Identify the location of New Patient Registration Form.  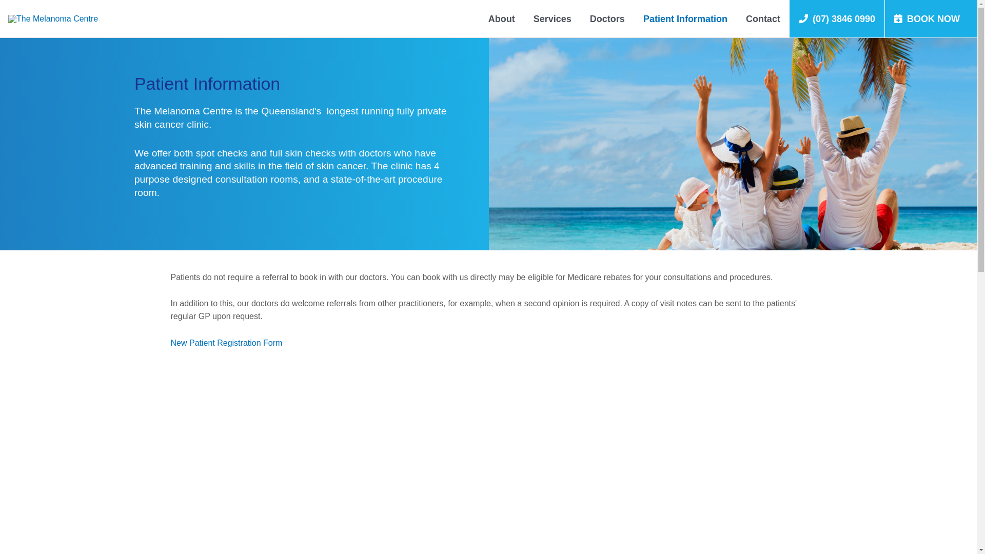
(226, 343).